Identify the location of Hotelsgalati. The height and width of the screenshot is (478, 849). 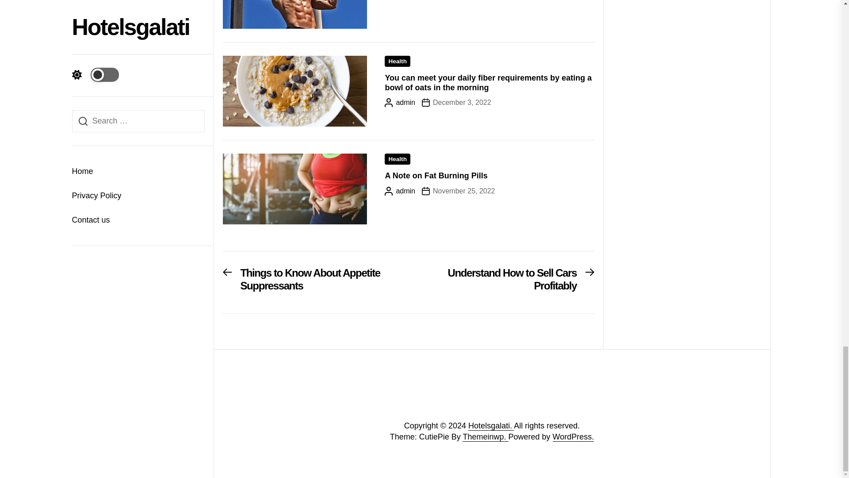
(491, 426).